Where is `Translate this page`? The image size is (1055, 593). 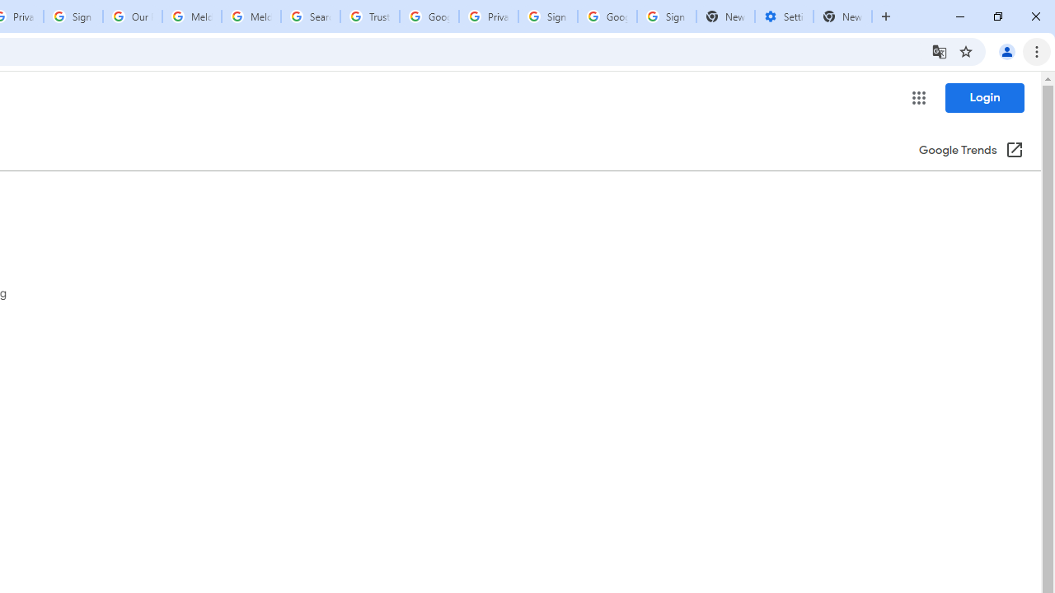
Translate this page is located at coordinates (940, 51).